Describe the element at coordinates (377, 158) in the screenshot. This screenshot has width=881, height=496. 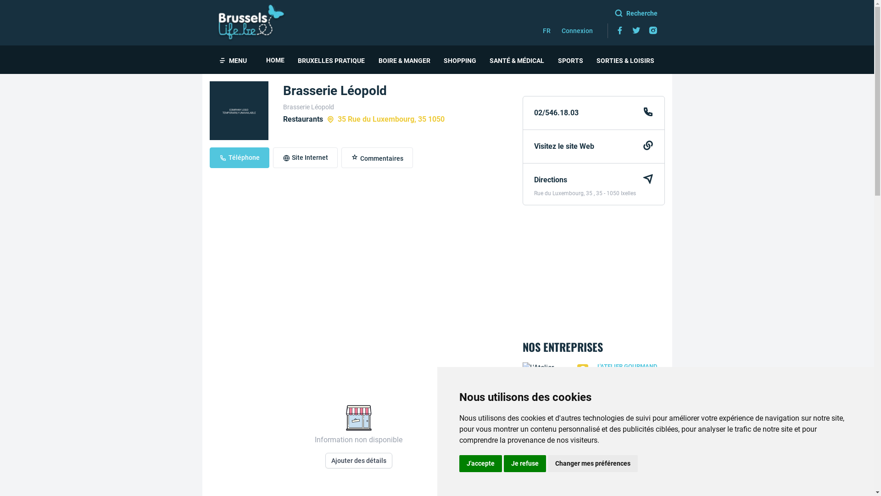
I see `Commentaires` at that location.